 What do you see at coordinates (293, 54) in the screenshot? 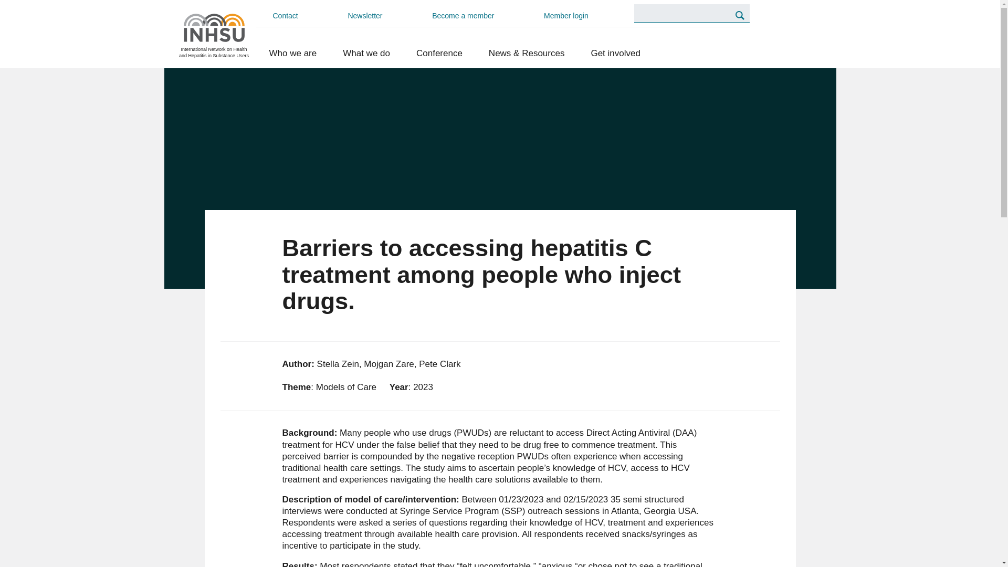
I see `Who we are` at bounding box center [293, 54].